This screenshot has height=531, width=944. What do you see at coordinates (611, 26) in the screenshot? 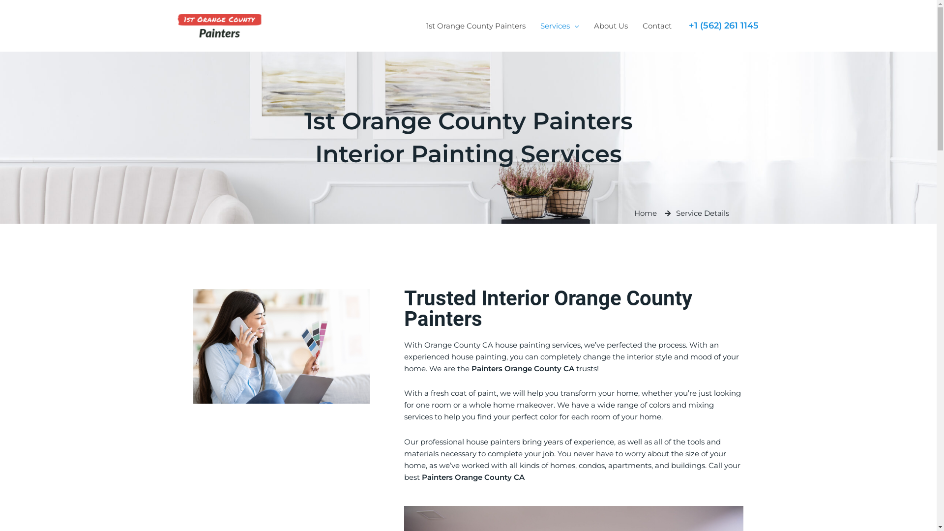
I see `About Us` at bounding box center [611, 26].